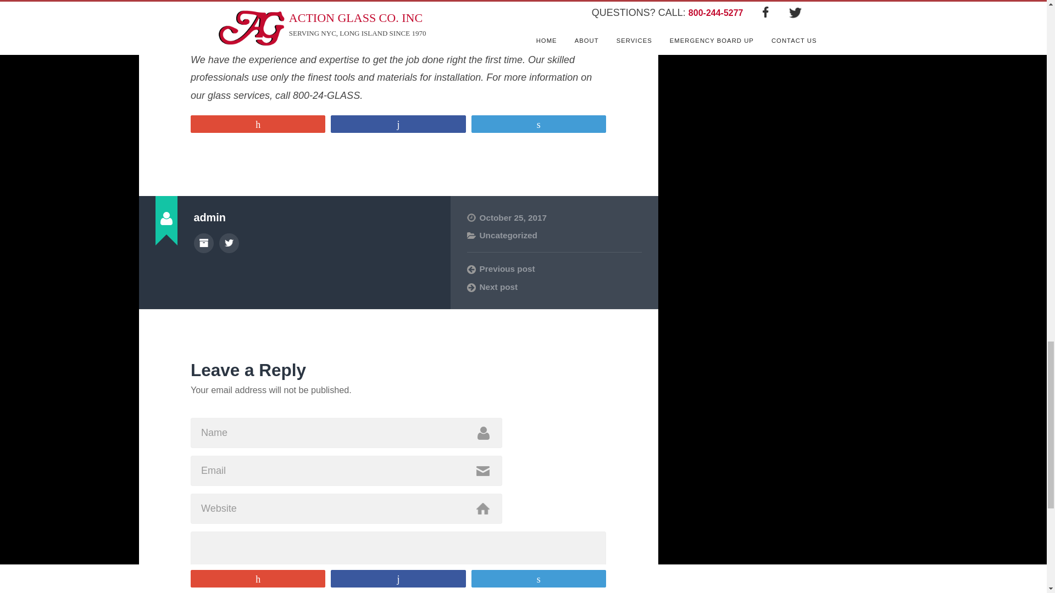 This screenshot has height=593, width=1055. What do you see at coordinates (554, 287) in the screenshot?
I see `Next post: The Short History Of Stained Glass Windows` at bounding box center [554, 287].